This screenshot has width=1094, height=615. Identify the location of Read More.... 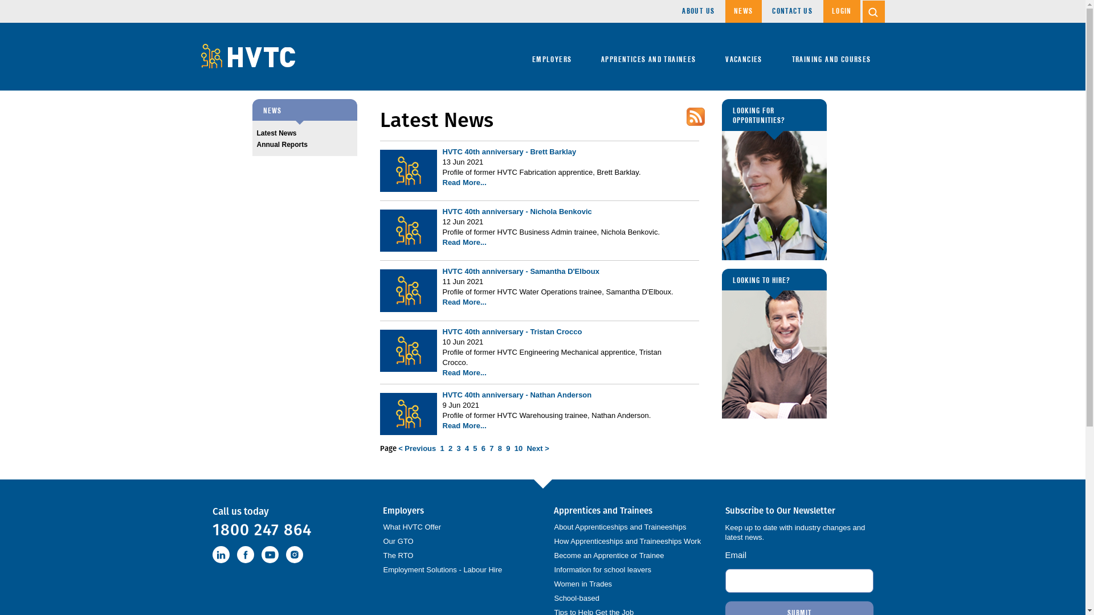
(464, 243).